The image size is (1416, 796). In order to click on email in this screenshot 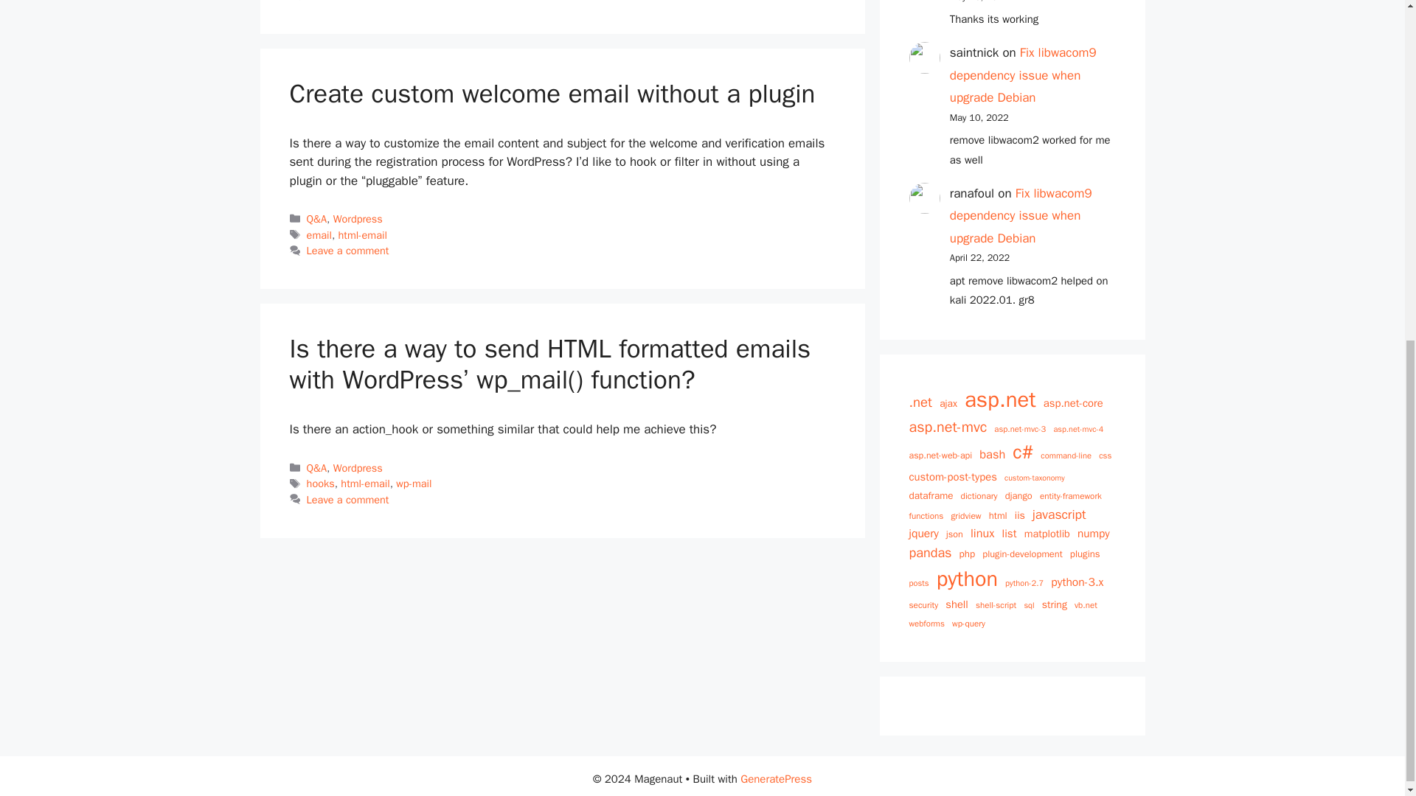, I will do `click(319, 234)`.